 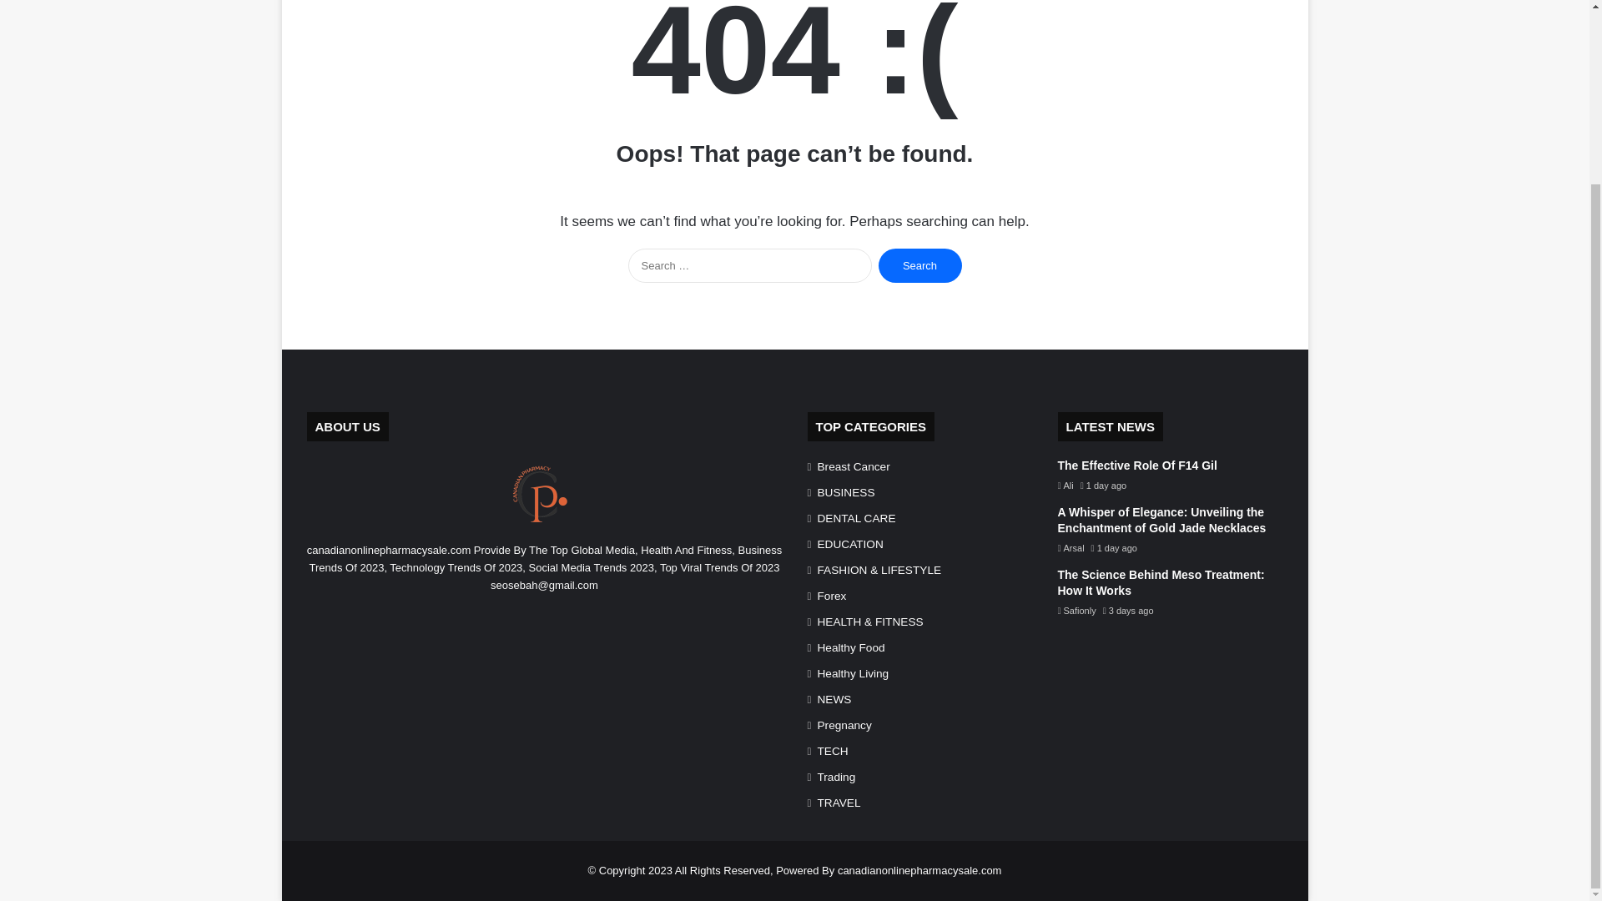 What do you see at coordinates (839, 803) in the screenshot?
I see `TRAVEL` at bounding box center [839, 803].